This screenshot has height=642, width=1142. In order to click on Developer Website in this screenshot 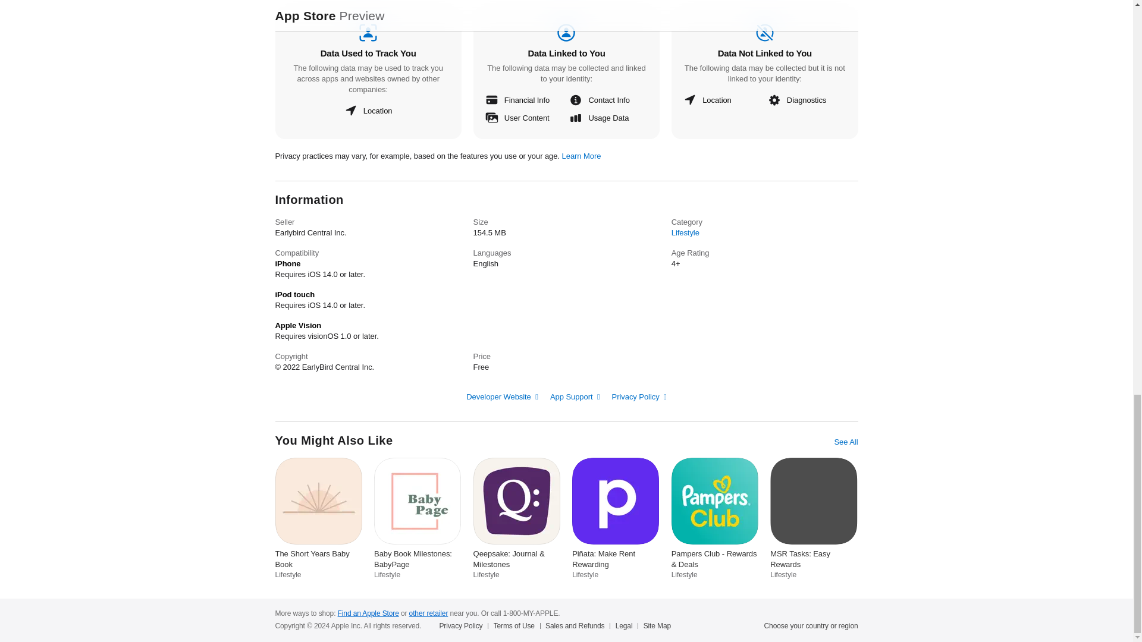, I will do `click(502, 396)`.